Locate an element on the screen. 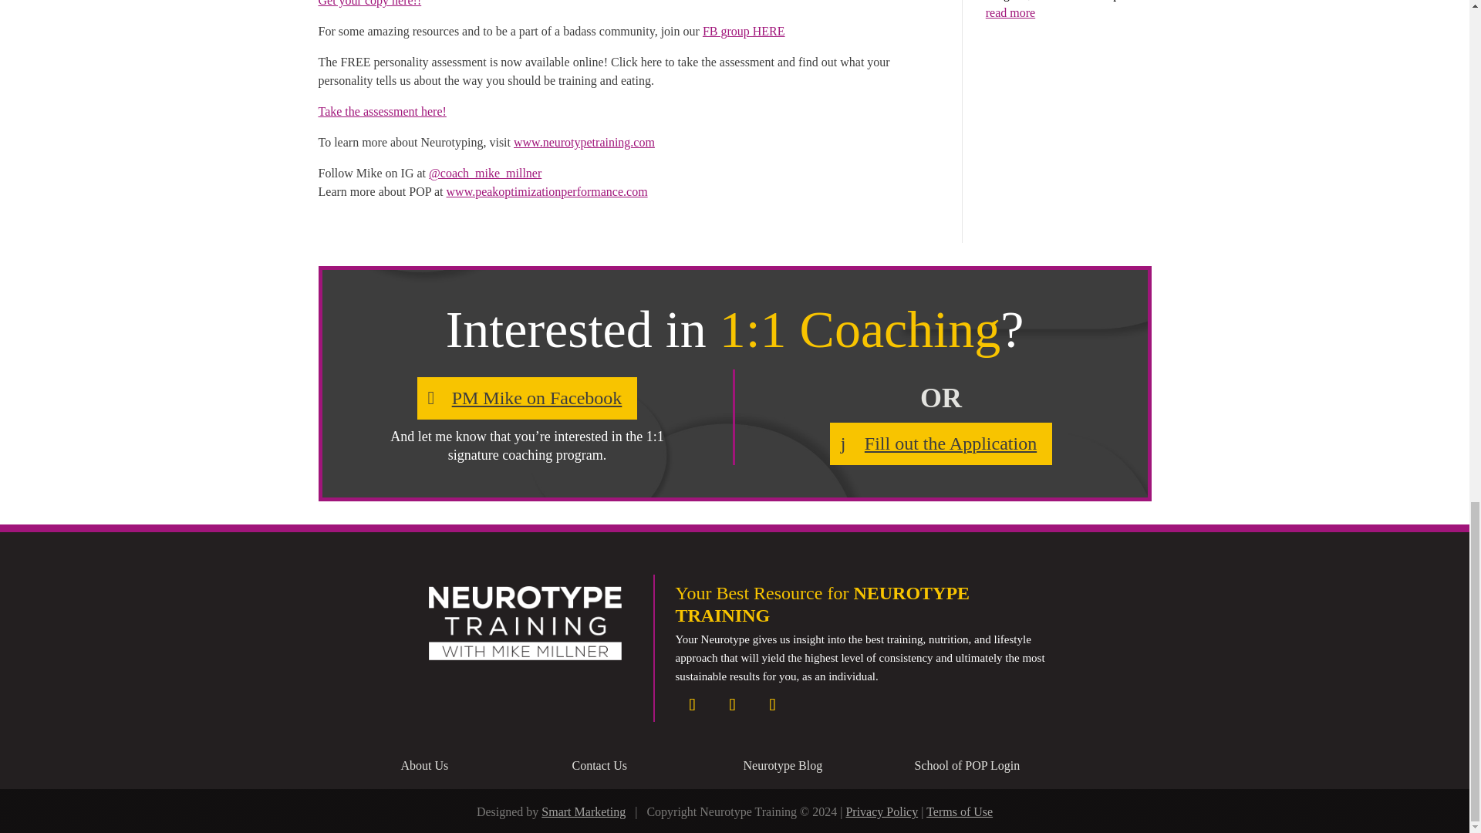 The image size is (1481, 833). Follow on Facebook is located at coordinates (692, 705).